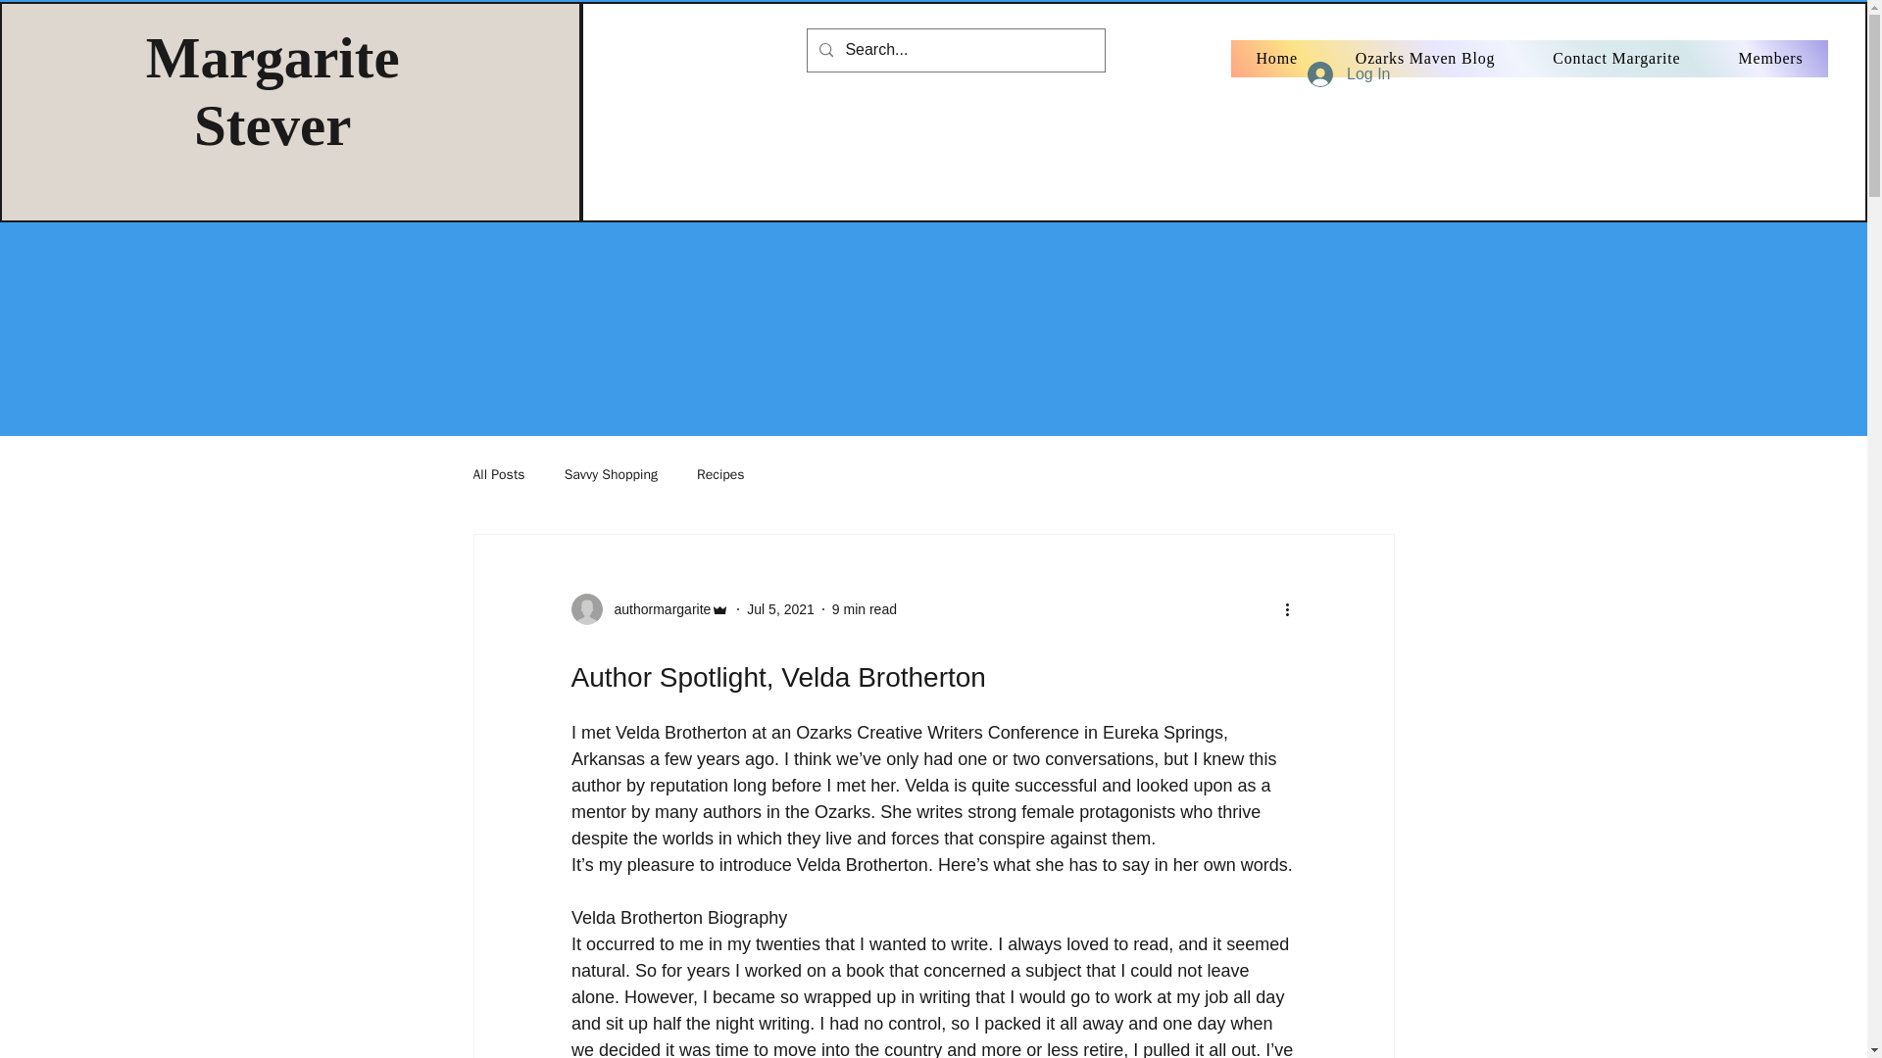  I want to click on Savvy Shopping, so click(611, 474).